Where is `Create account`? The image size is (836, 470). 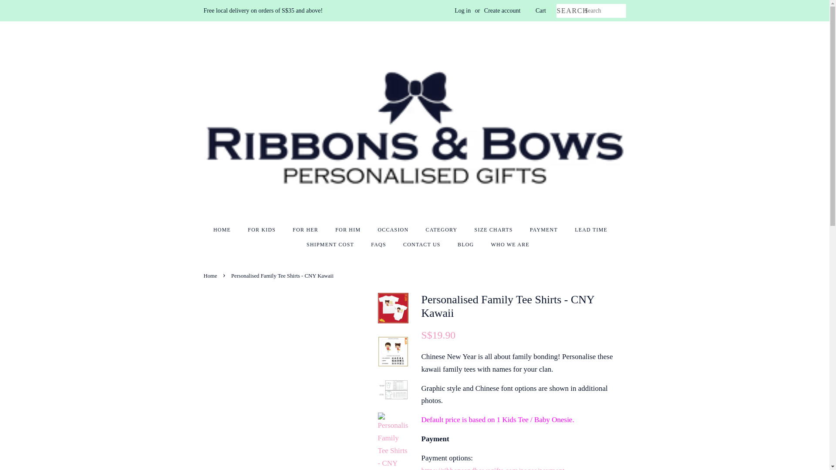
Create account is located at coordinates (502, 10).